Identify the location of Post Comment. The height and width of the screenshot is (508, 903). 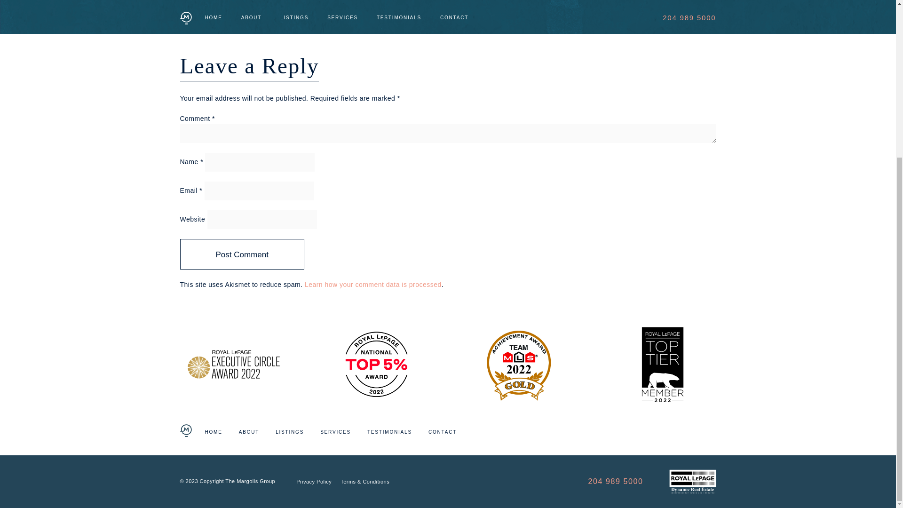
(242, 254).